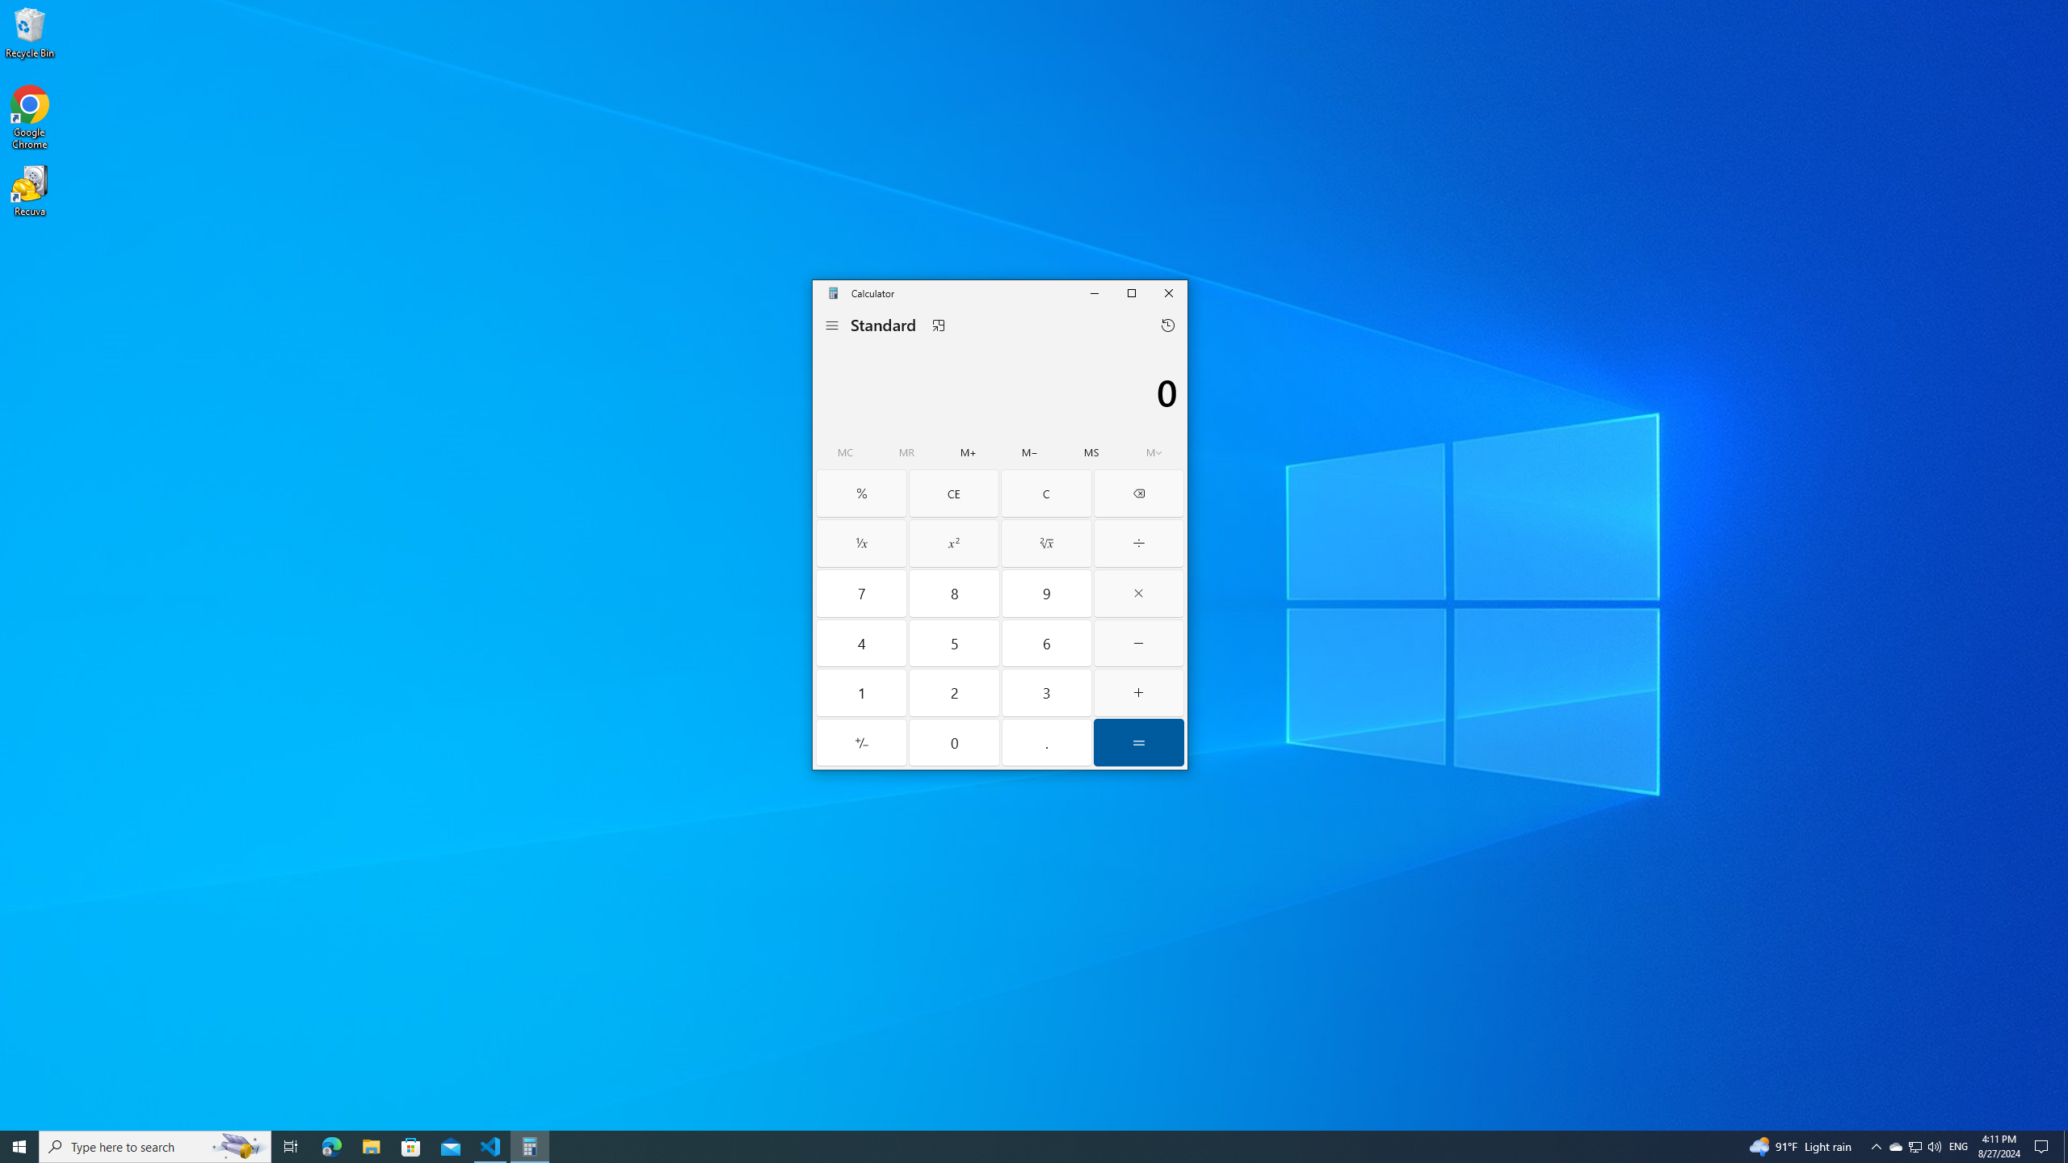 This screenshot has height=1163, width=2068. What do you see at coordinates (954, 741) in the screenshot?
I see `Zero` at bounding box center [954, 741].